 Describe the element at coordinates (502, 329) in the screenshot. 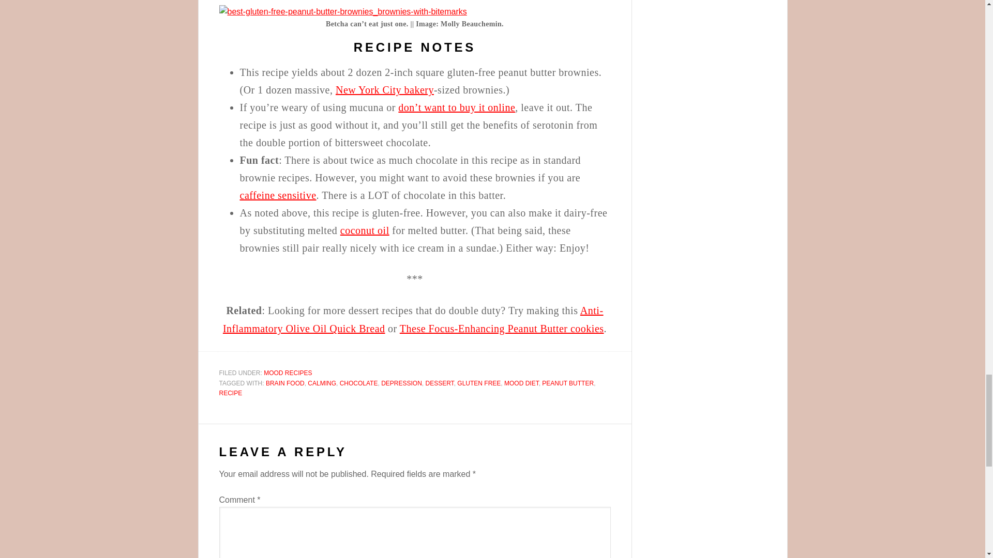

I see `These Focus-Enhancing Peanut Butter cookies` at that location.